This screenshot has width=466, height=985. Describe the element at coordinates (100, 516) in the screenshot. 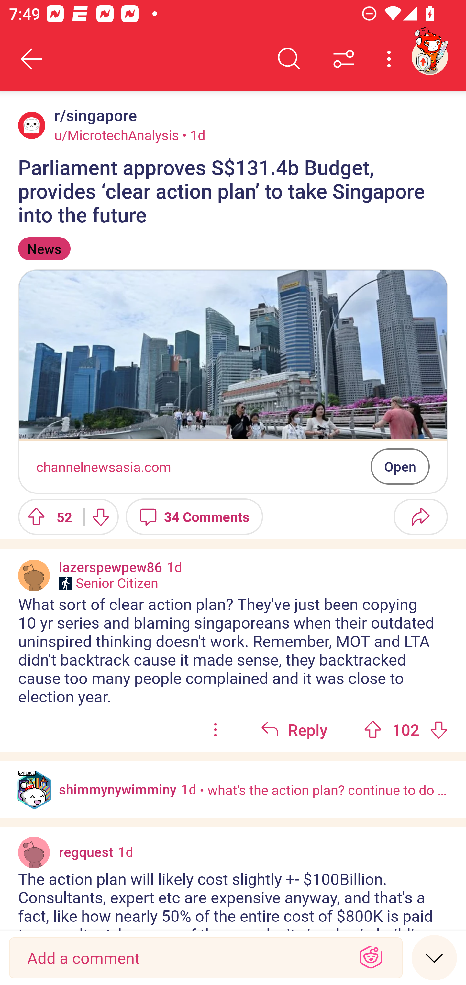

I see `Downvote` at that location.